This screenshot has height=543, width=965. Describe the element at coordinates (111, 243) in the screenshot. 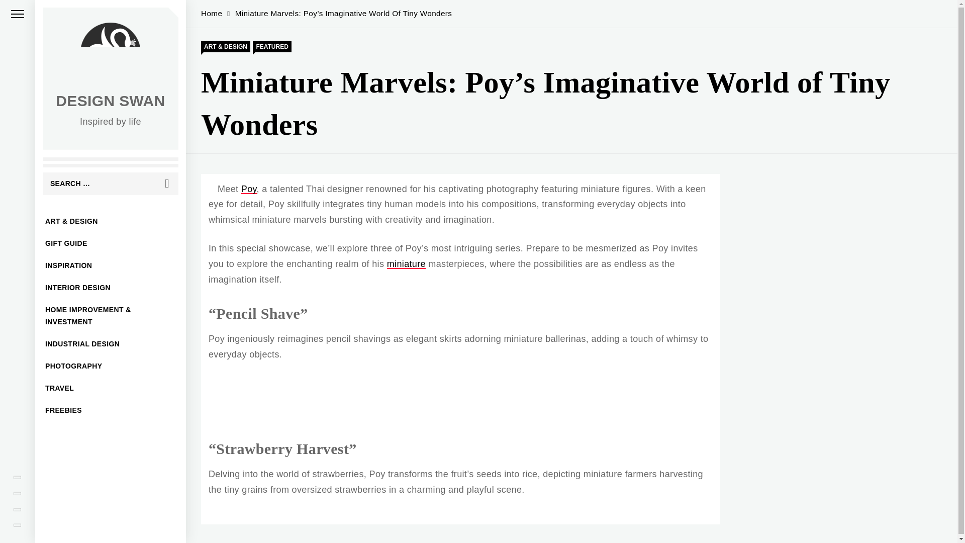

I see `GIFT GUIDE` at that location.